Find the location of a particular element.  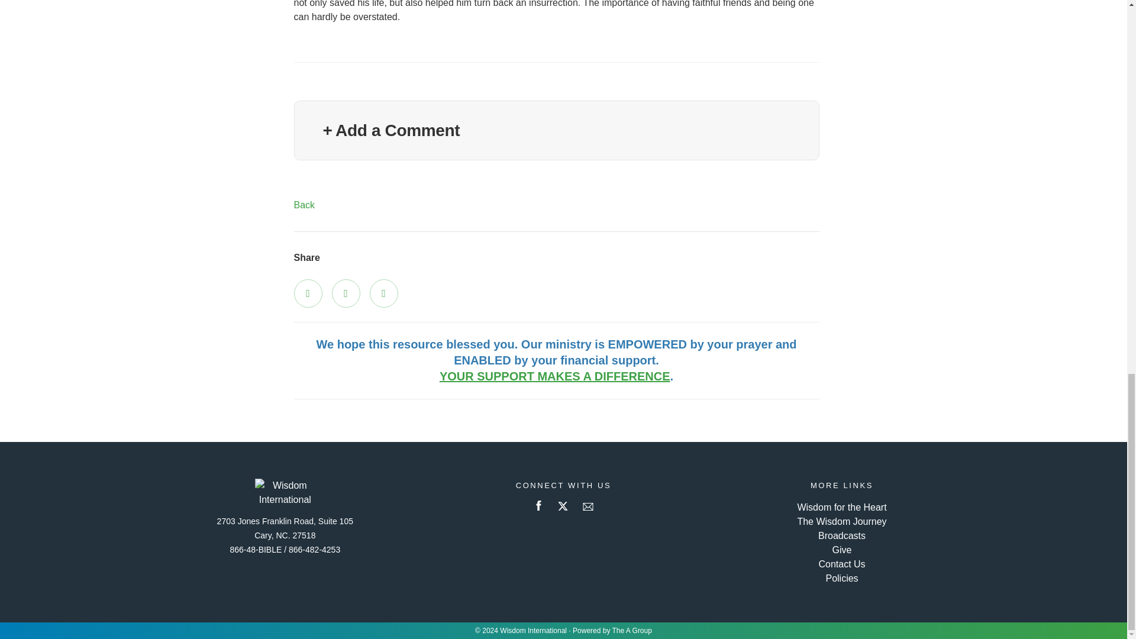

Invite a Friend is located at coordinates (383, 293).